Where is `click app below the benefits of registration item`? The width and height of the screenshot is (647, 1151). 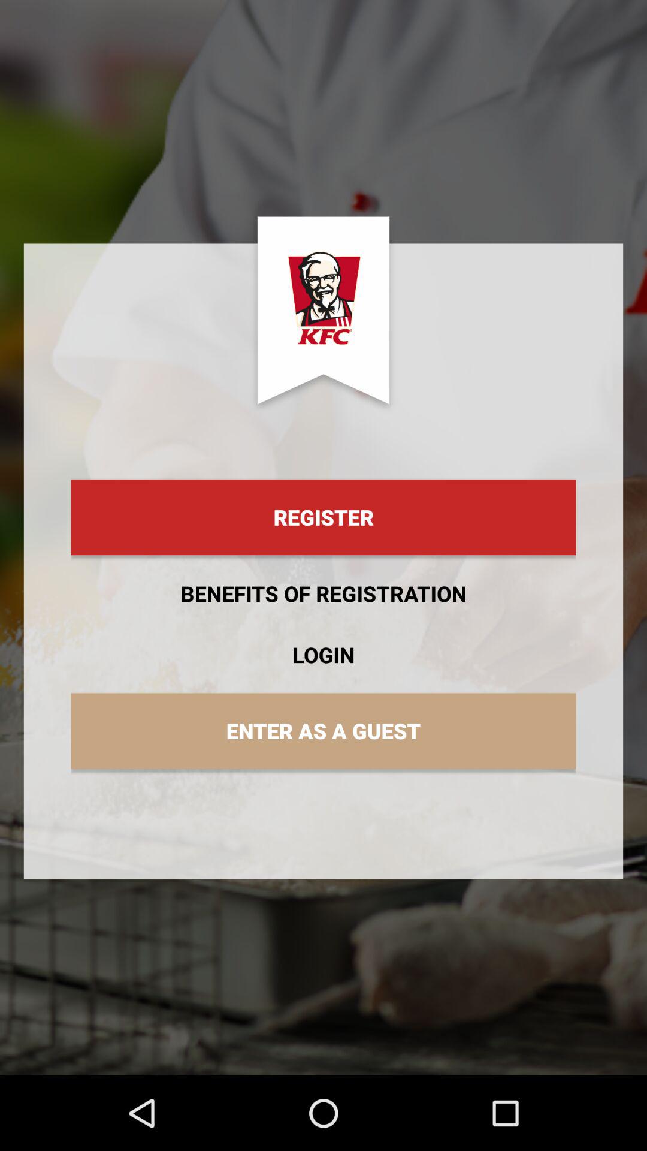
click app below the benefits of registration item is located at coordinates (323, 655).